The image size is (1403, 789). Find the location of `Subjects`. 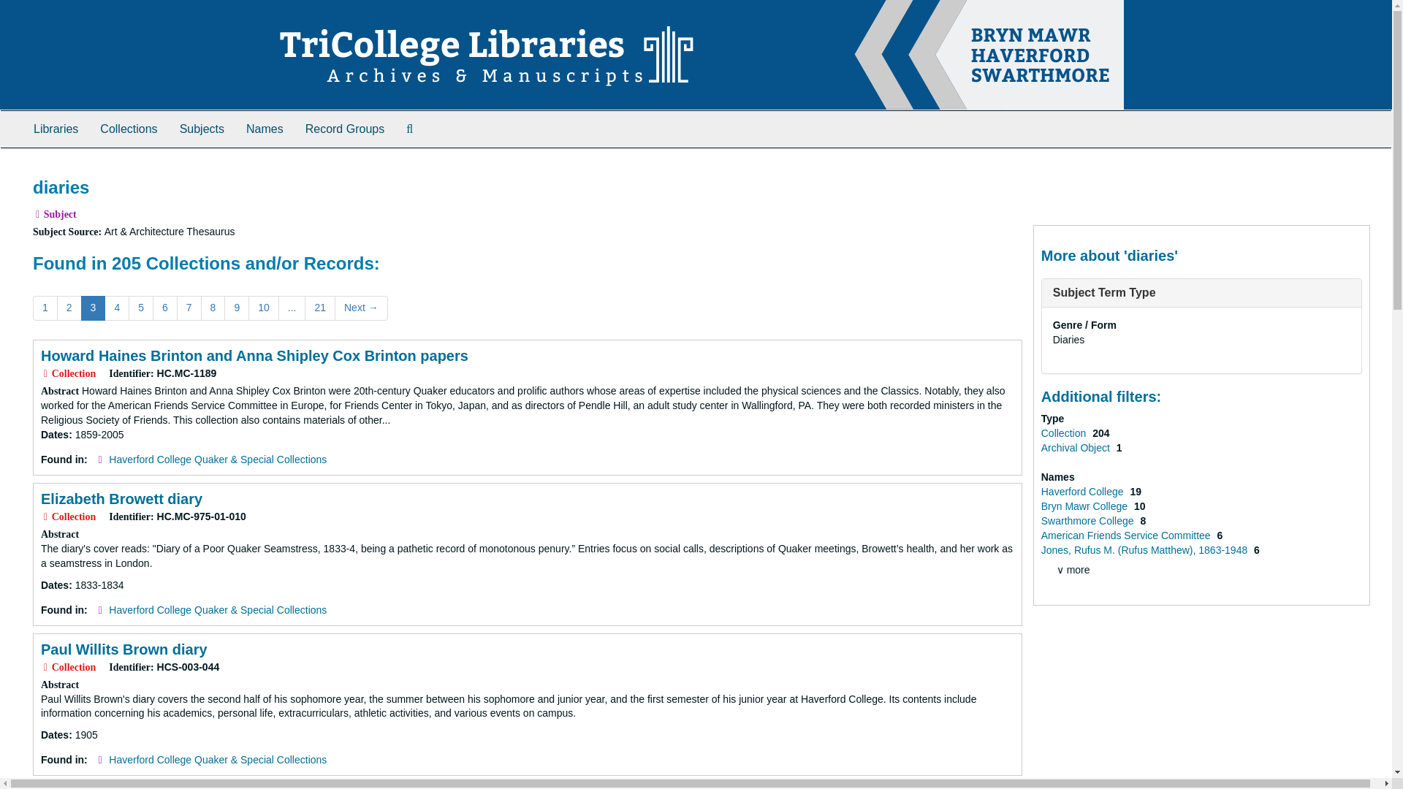

Subjects is located at coordinates (202, 129).